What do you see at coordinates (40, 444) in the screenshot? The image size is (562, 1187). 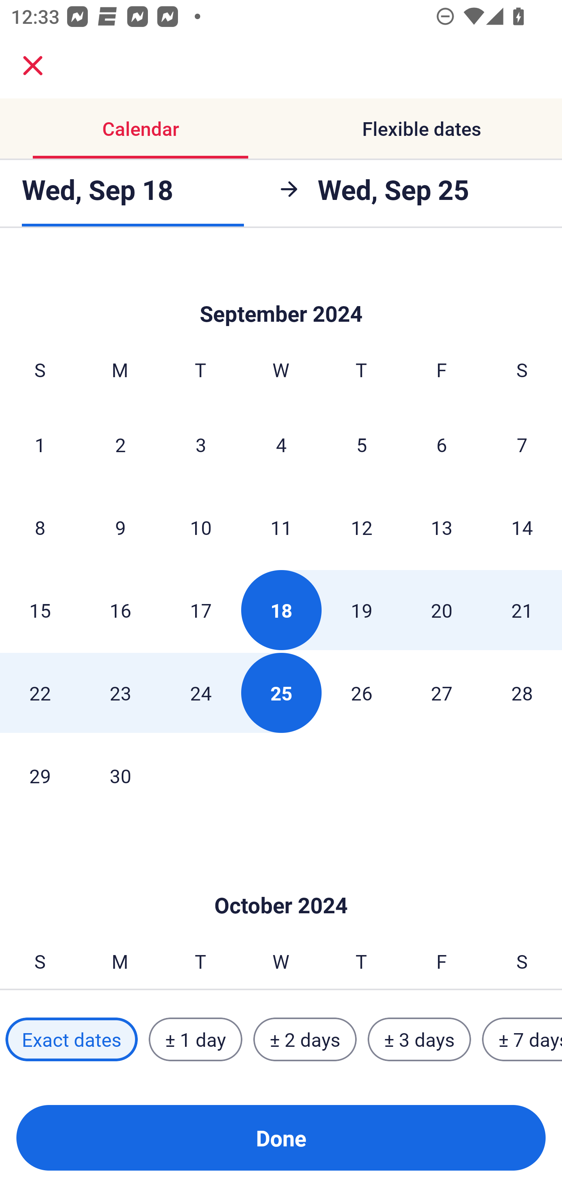 I see `1 Sunday, September 1, 2024` at bounding box center [40, 444].